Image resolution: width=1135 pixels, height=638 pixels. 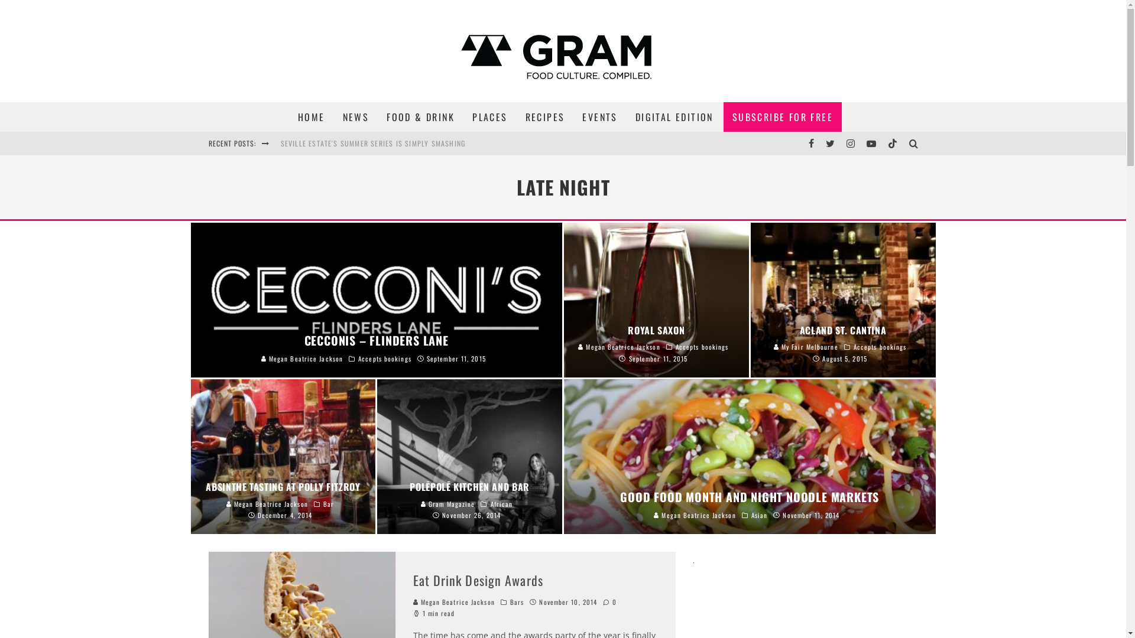 I want to click on ACLAND ST. CANTINA, so click(x=843, y=330).